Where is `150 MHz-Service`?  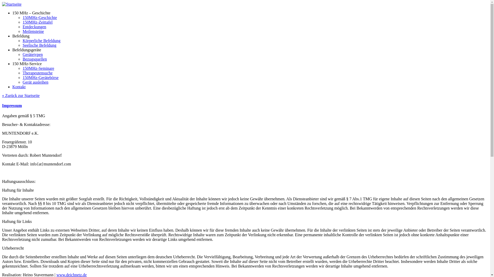
150 MHz-Service is located at coordinates (27, 64).